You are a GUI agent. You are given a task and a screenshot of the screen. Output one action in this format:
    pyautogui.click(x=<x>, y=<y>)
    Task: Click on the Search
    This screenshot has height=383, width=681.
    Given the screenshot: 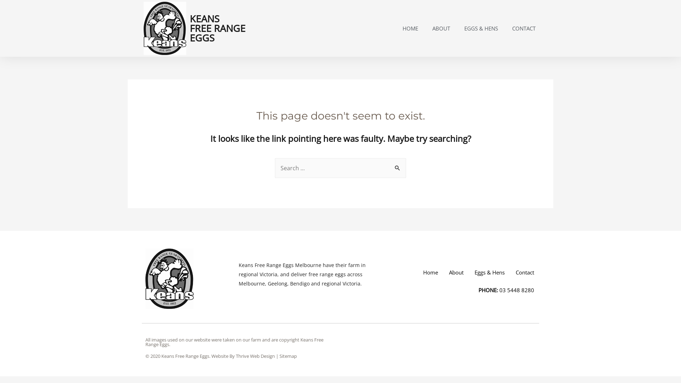 What is the action you would take?
    pyautogui.click(x=398, y=166)
    